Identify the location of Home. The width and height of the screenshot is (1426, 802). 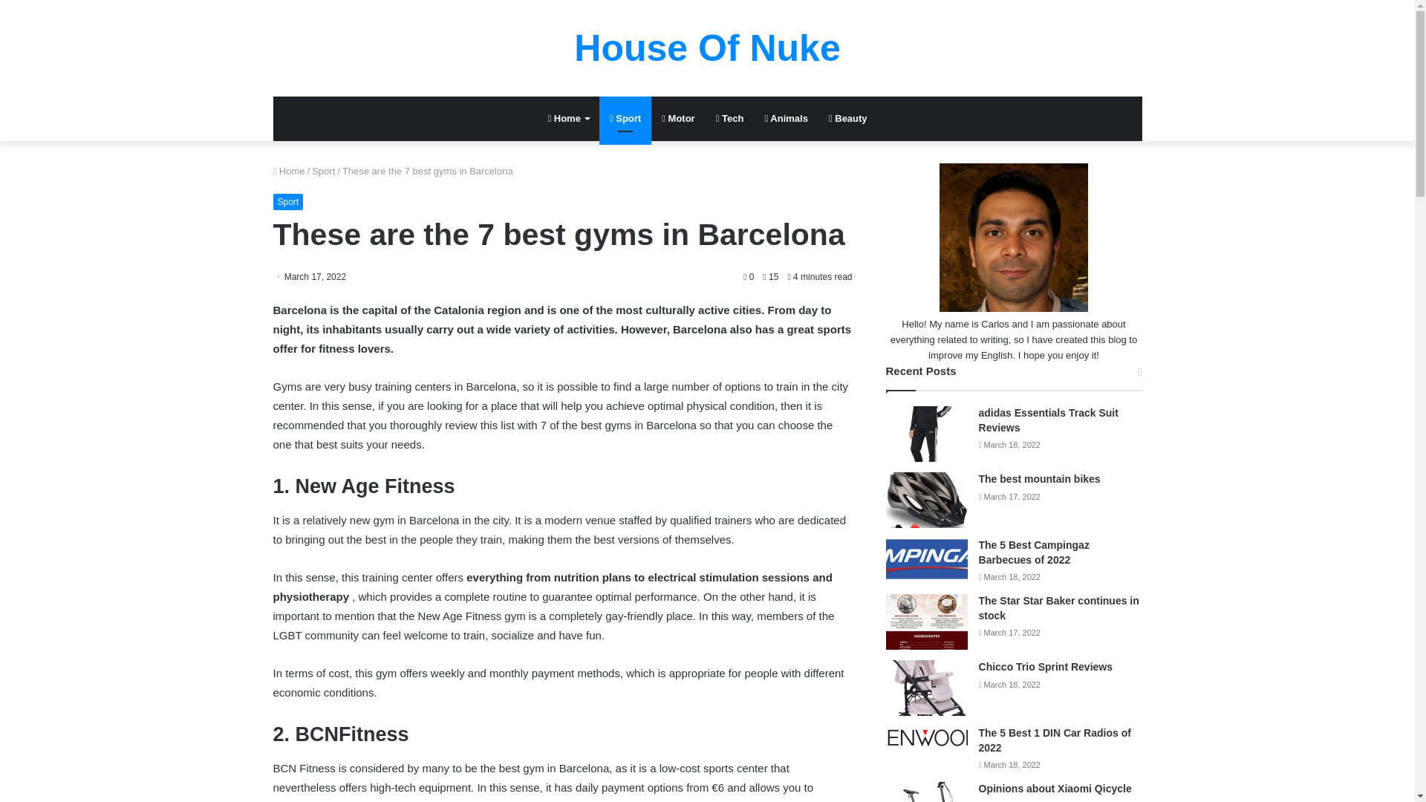
(289, 171).